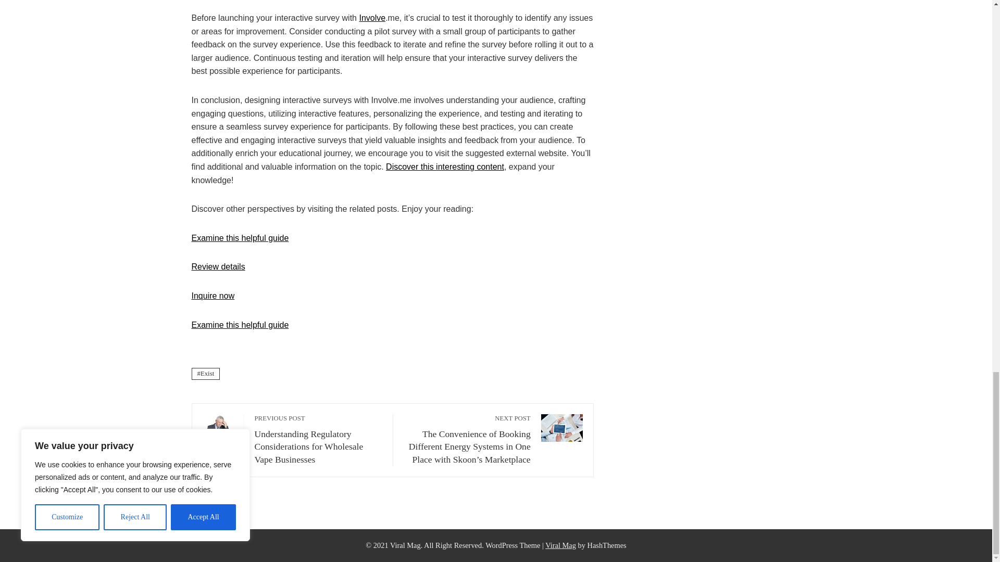  Describe the element at coordinates (445, 167) in the screenshot. I see `Discover this interesting content` at that location.